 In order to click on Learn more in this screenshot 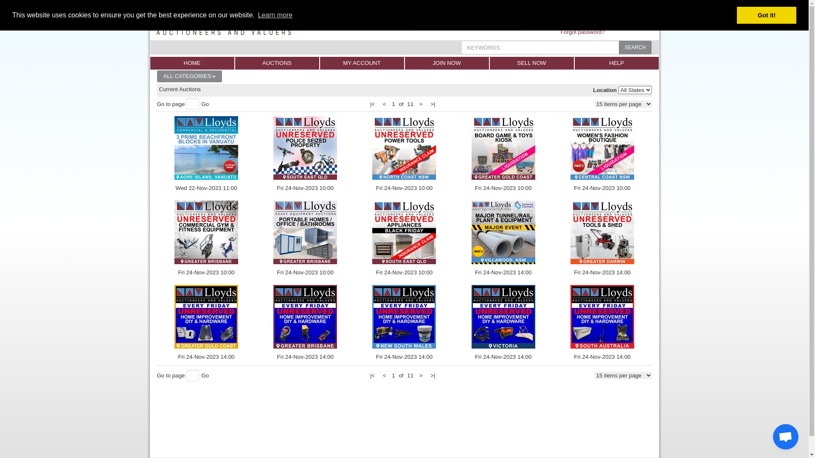, I will do `click(275, 15)`.